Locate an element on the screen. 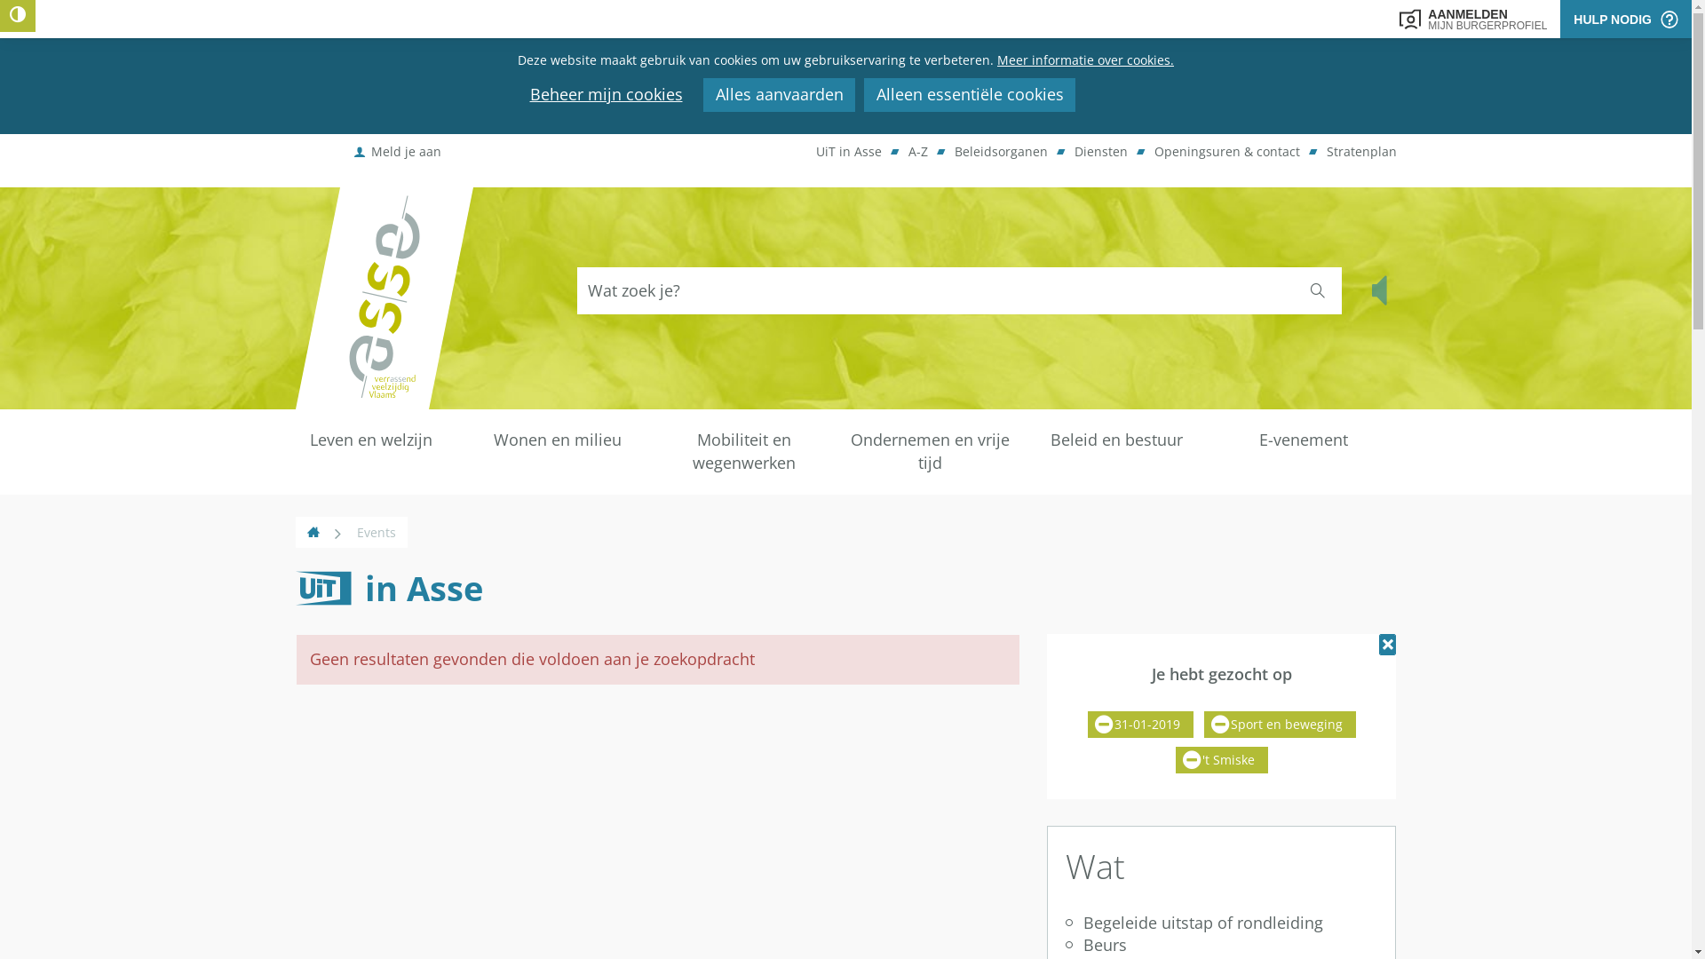 This screenshot has height=959, width=1705. Laat de tekst voorlezen met ReadSpeaker is located at coordinates (1382, 291).